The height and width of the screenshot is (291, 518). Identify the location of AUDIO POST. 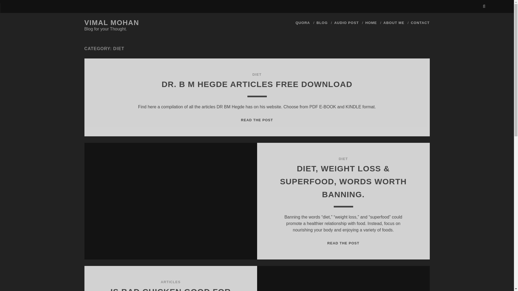
(346, 23).